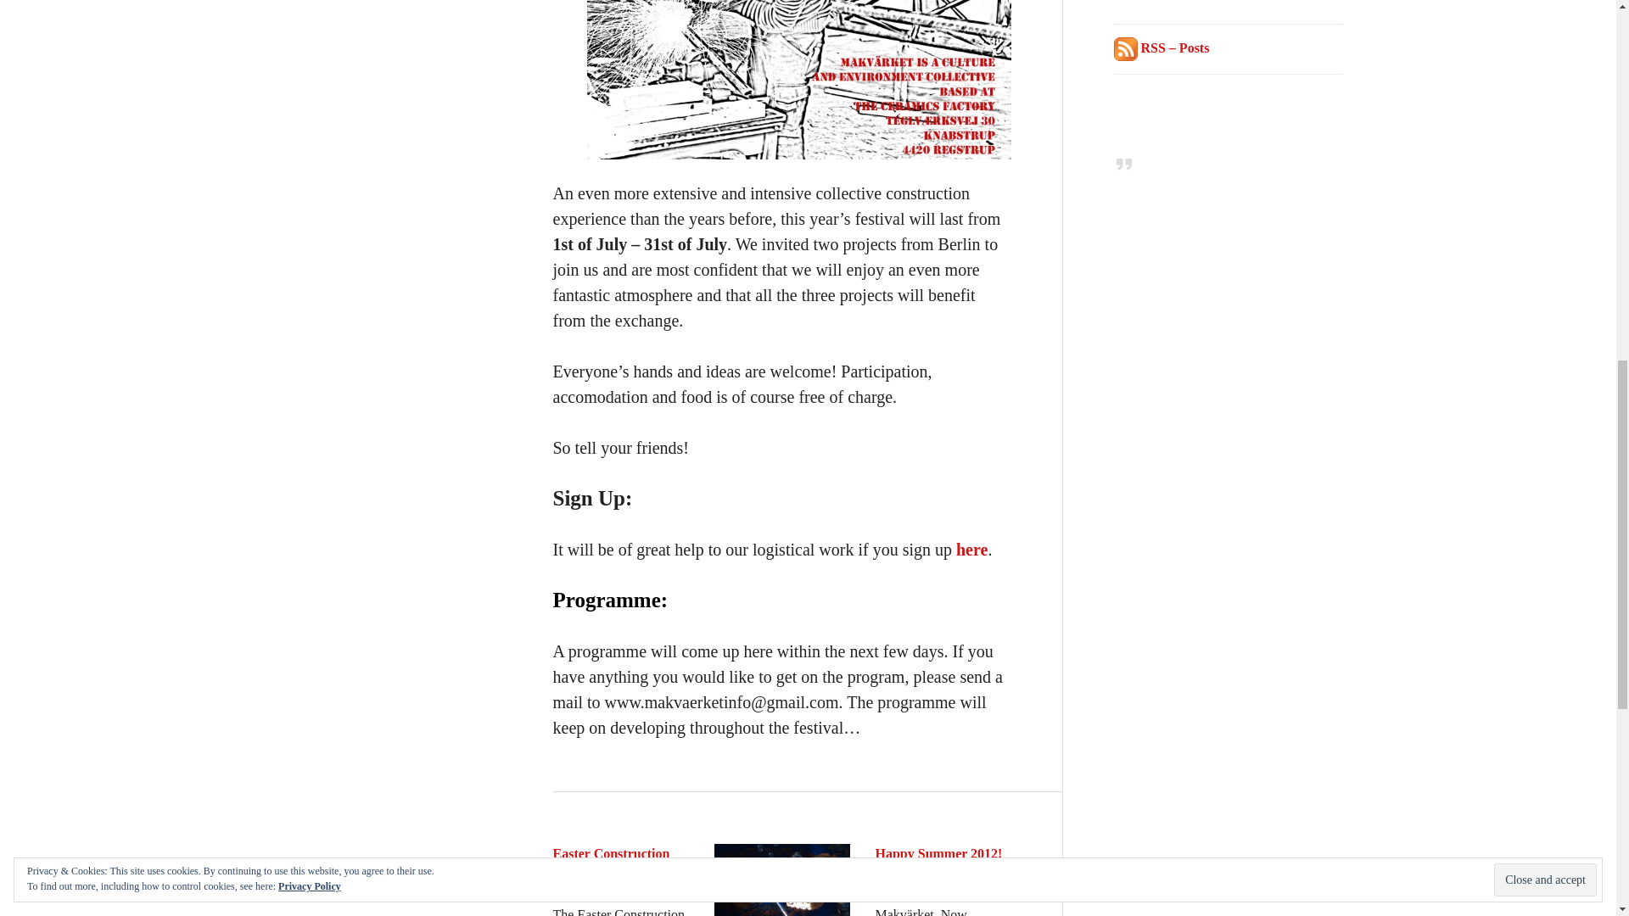 This screenshot has width=1629, height=916. What do you see at coordinates (971, 550) in the screenshot?
I see `here` at bounding box center [971, 550].